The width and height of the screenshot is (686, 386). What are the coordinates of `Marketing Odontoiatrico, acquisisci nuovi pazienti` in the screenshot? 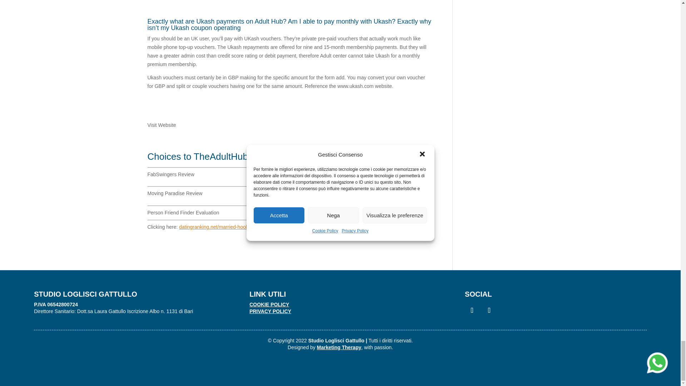 It's located at (339, 347).